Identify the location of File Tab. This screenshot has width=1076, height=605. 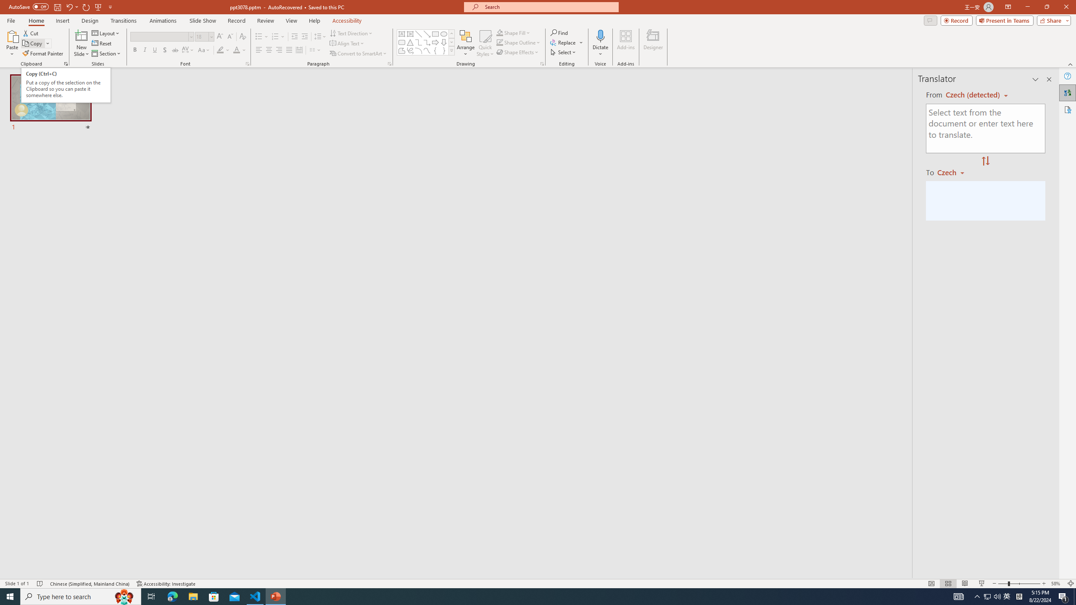
(11, 20).